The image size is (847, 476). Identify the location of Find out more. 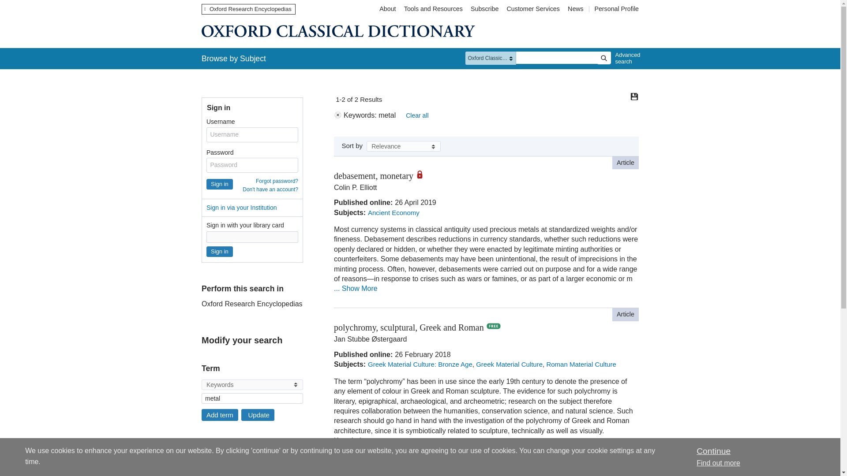
(718, 463).